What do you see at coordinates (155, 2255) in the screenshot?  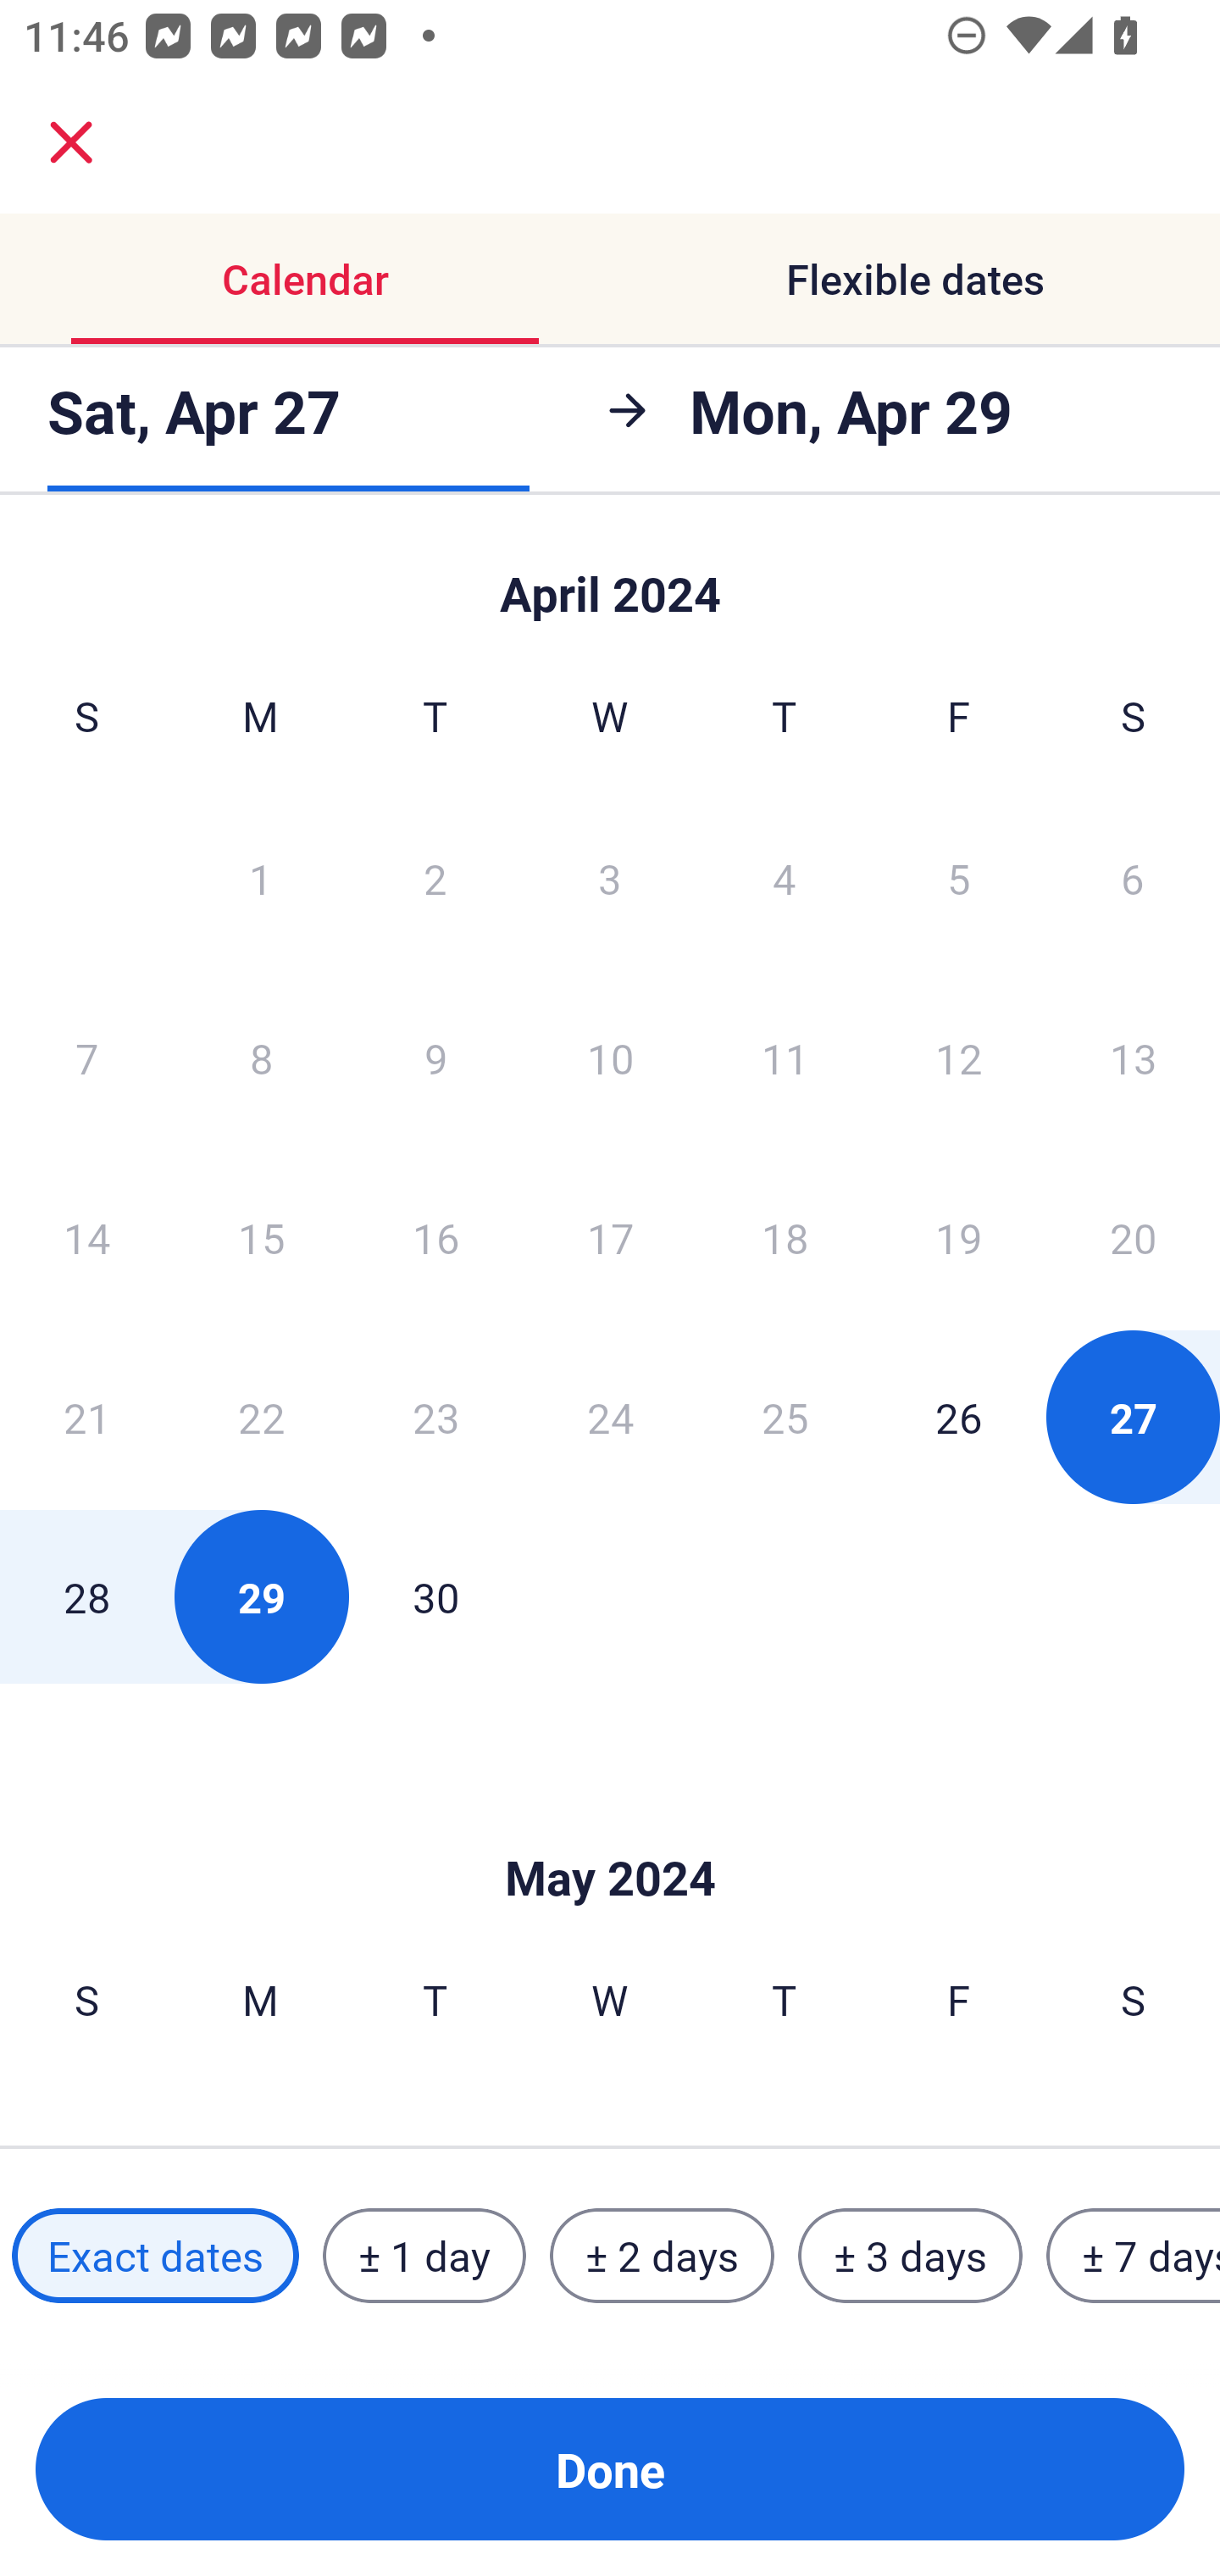 I see `Exact dates` at bounding box center [155, 2255].